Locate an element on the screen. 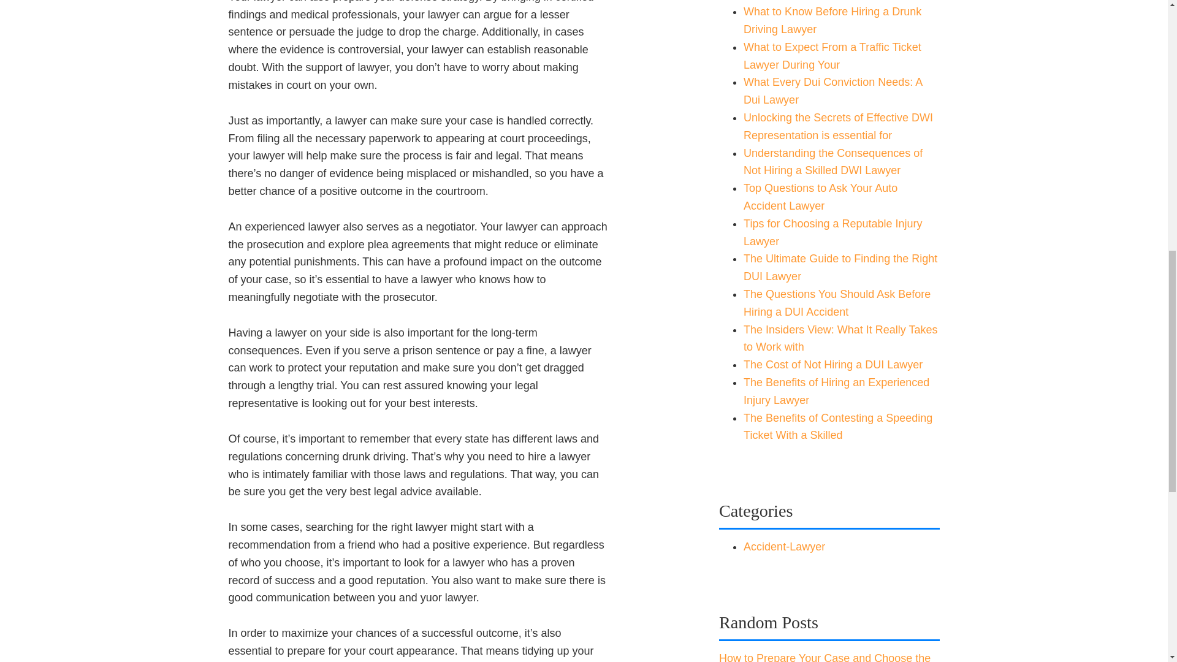 This screenshot has width=1177, height=662. The Questions You Should Ask Before Hiring a DUI Accident is located at coordinates (837, 303).